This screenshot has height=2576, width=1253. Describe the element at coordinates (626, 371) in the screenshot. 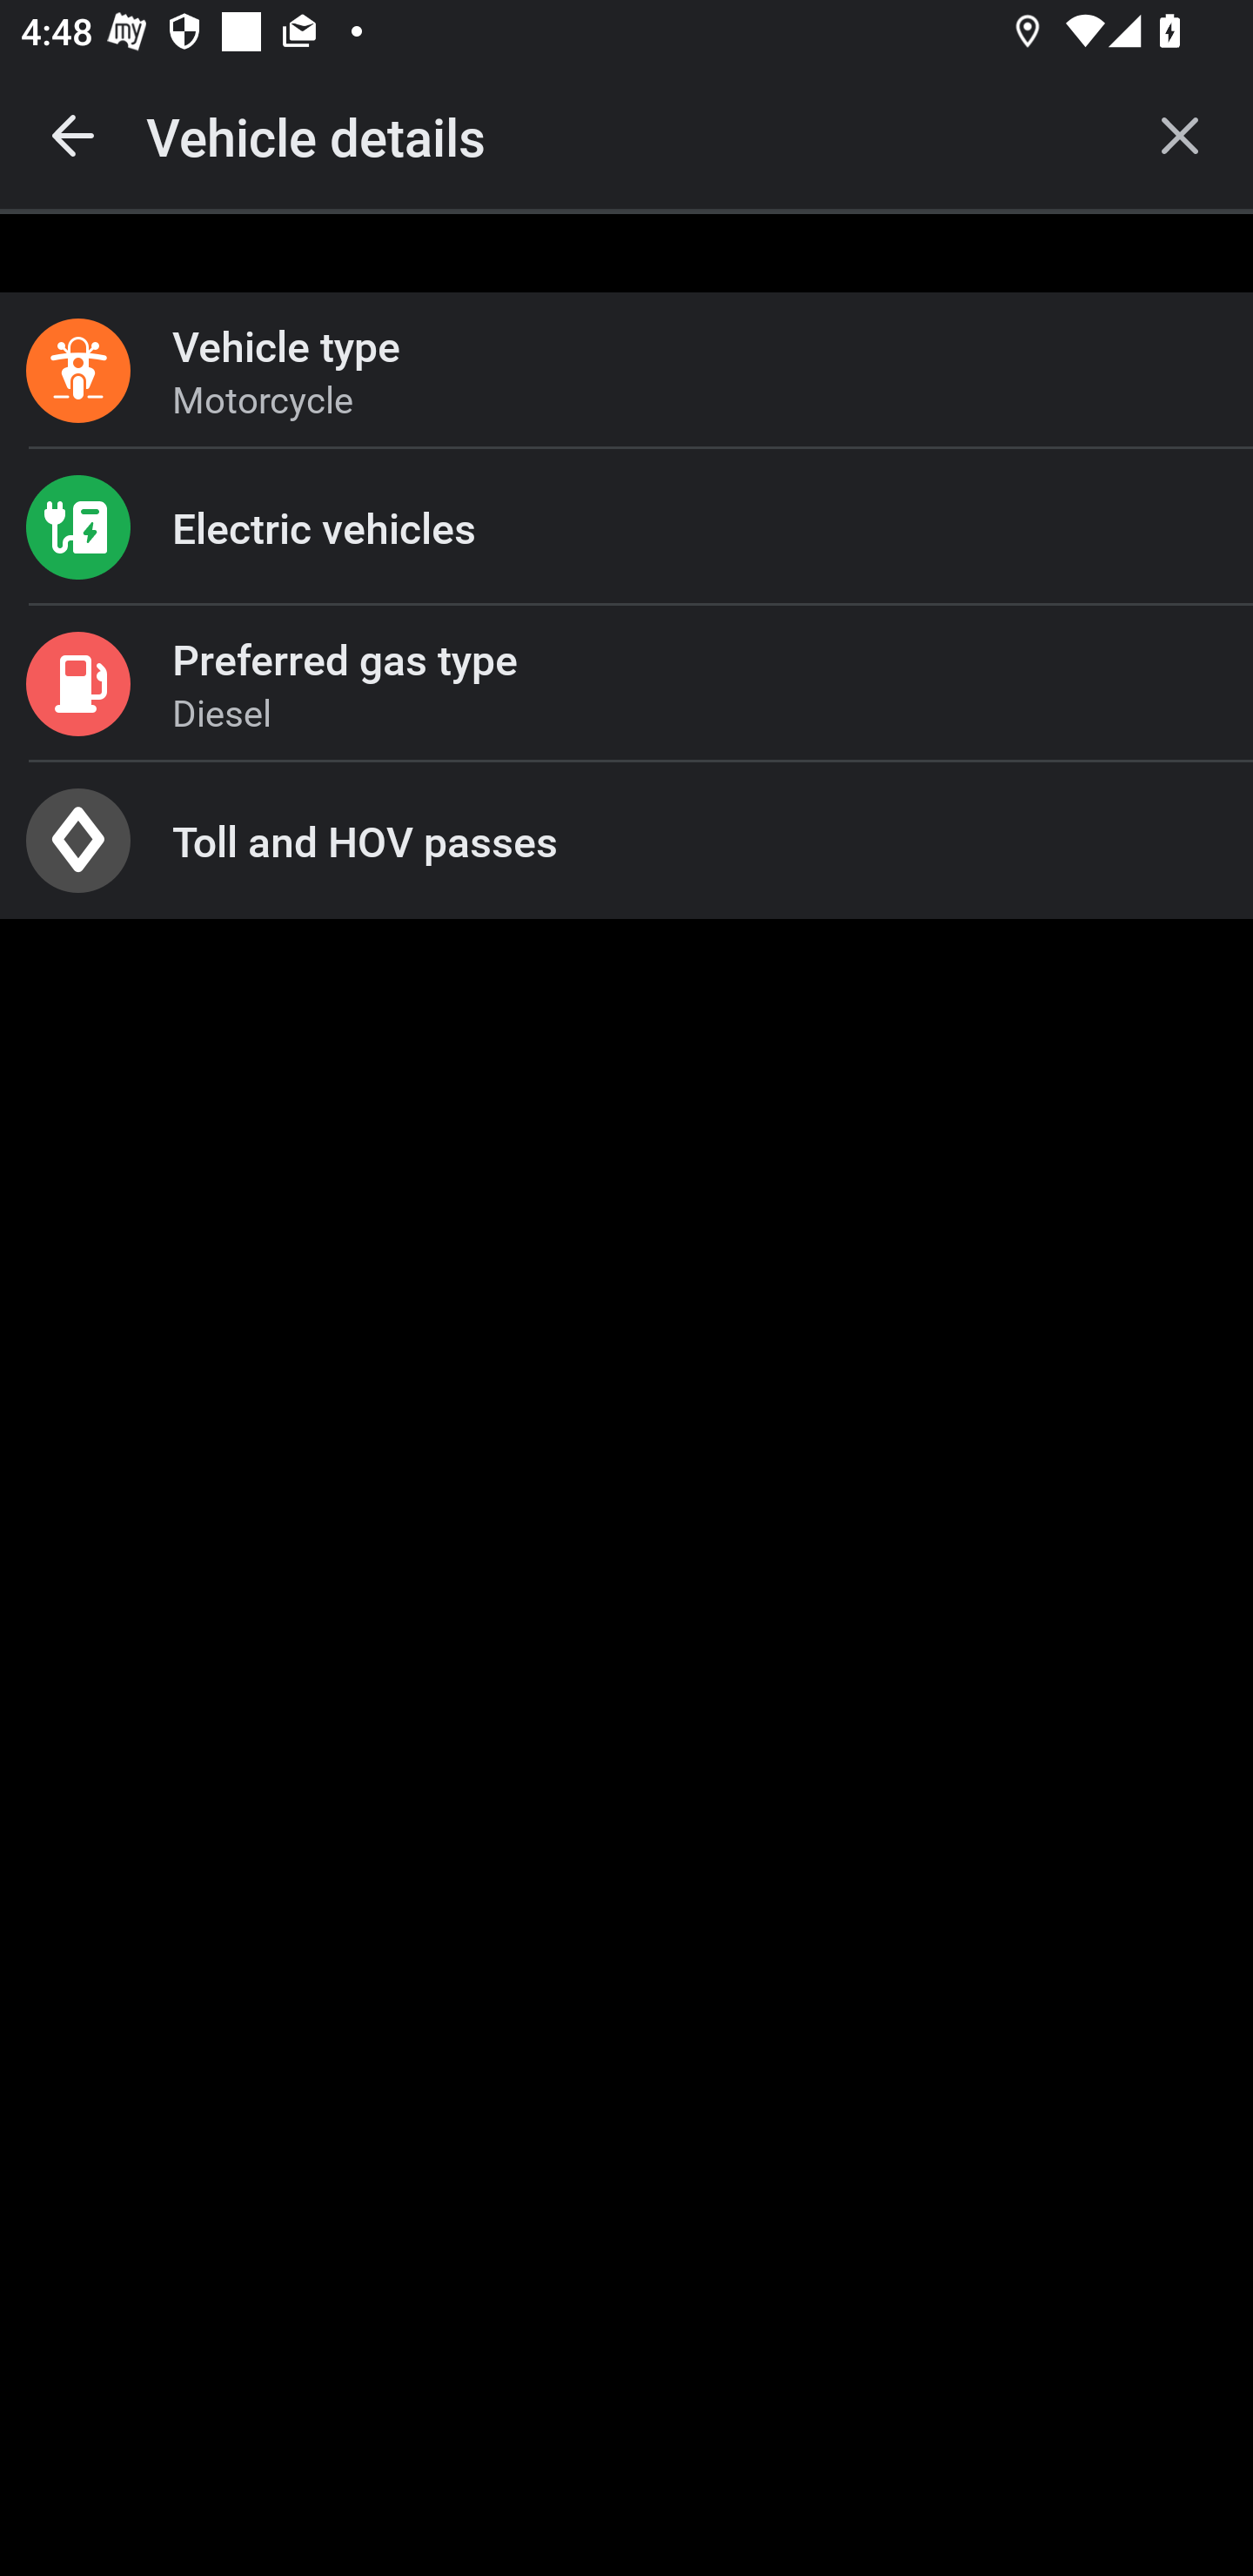

I see `Vehicle type Motorcycle` at that location.